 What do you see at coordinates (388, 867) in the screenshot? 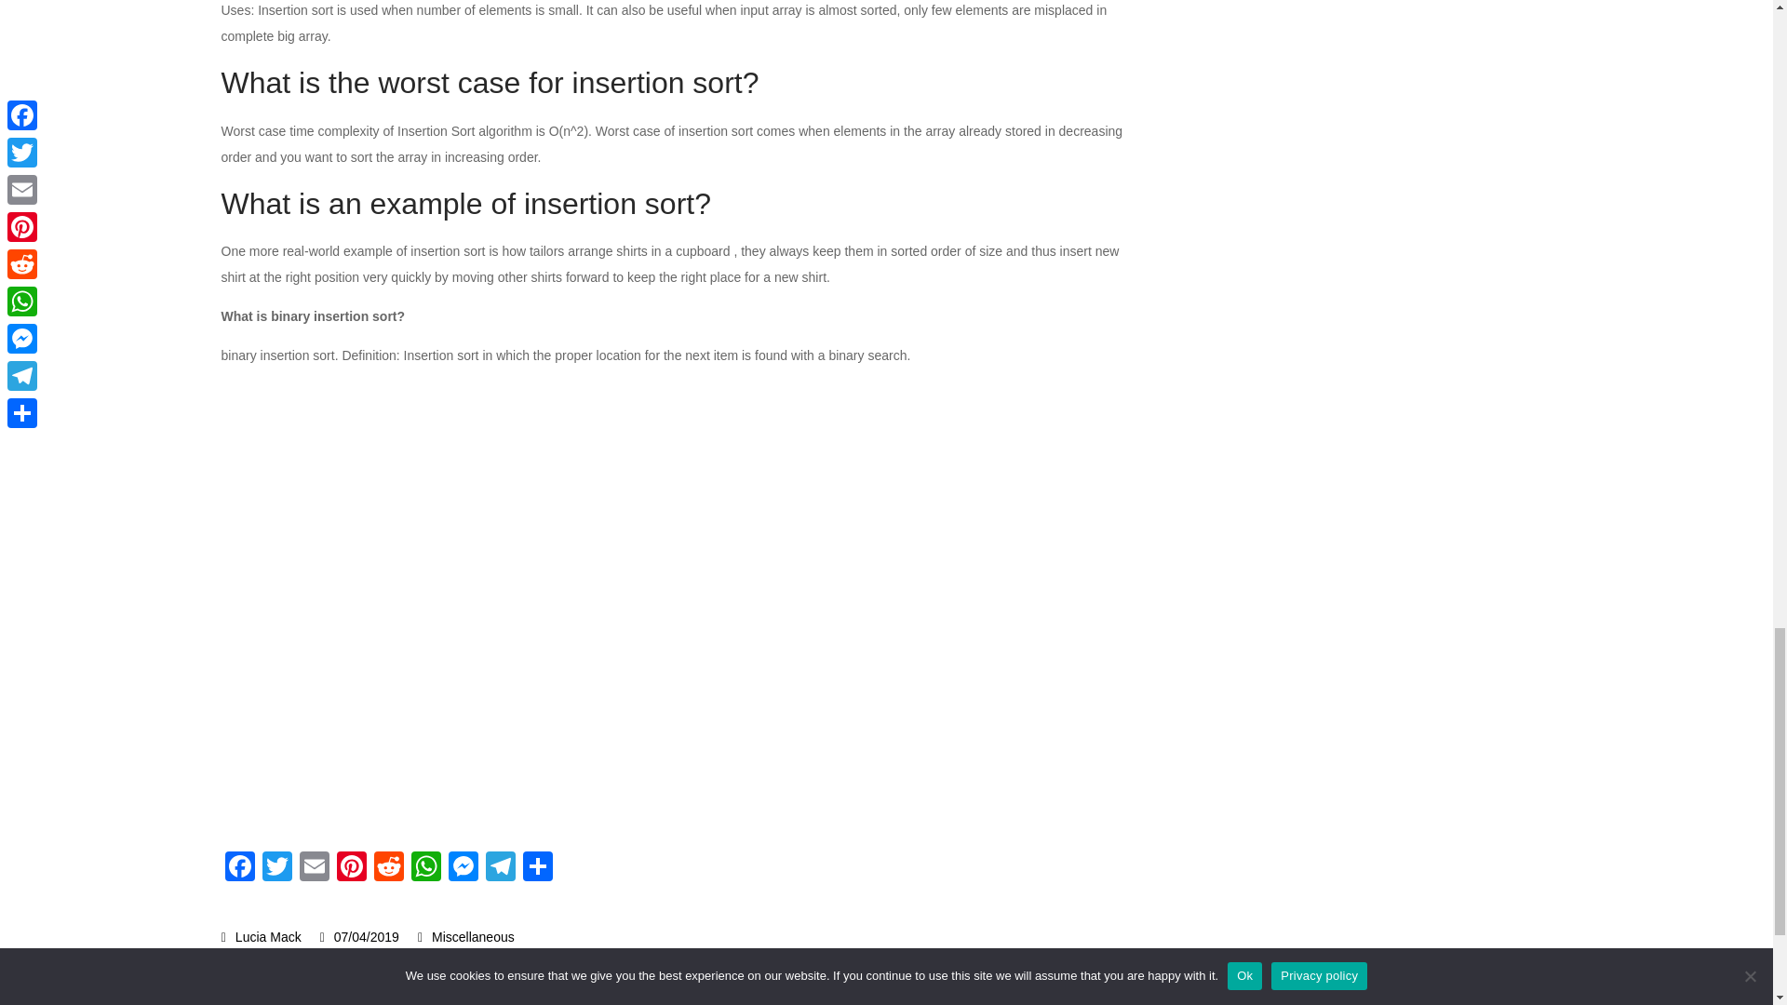
I see `Reddit` at bounding box center [388, 867].